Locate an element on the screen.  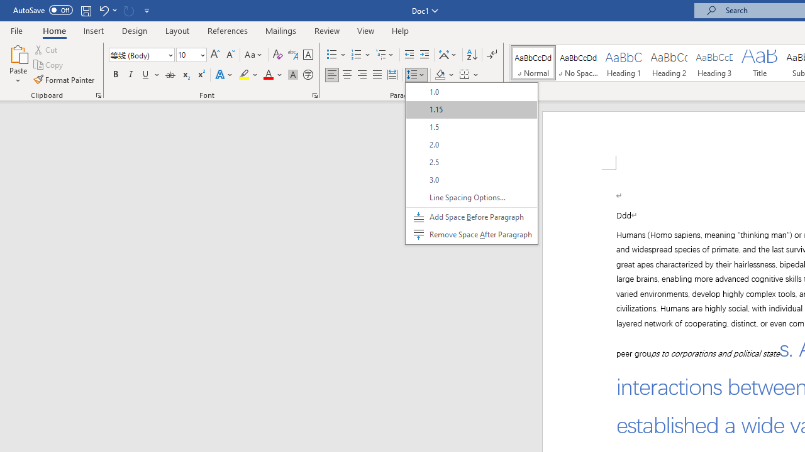
Office Clipboard... is located at coordinates (98, 95).